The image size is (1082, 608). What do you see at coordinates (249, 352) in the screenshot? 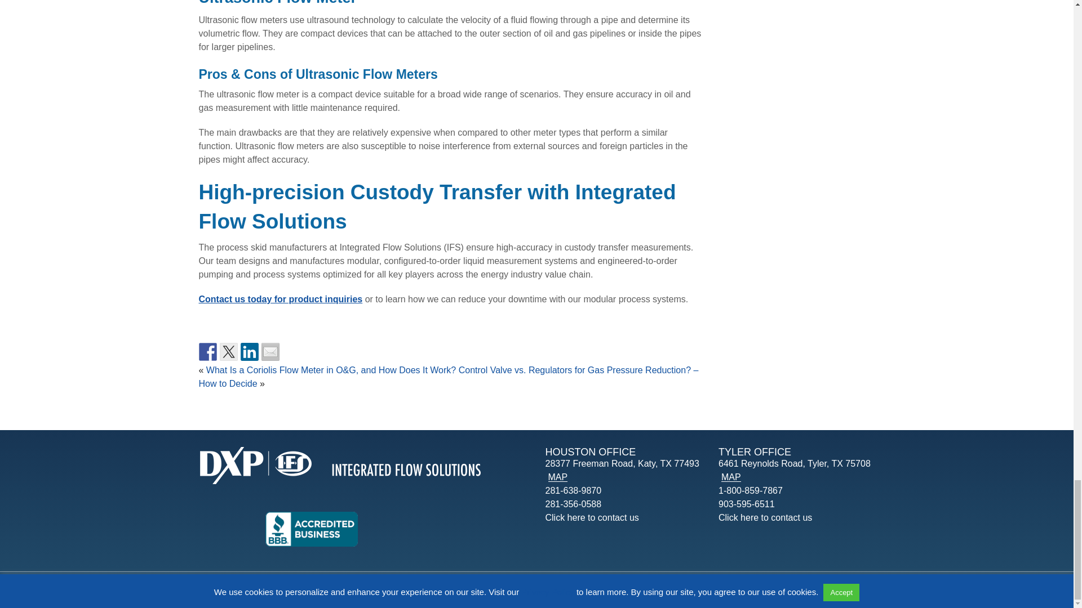
I see `Share on Linkedin` at bounding box center [249, 352].